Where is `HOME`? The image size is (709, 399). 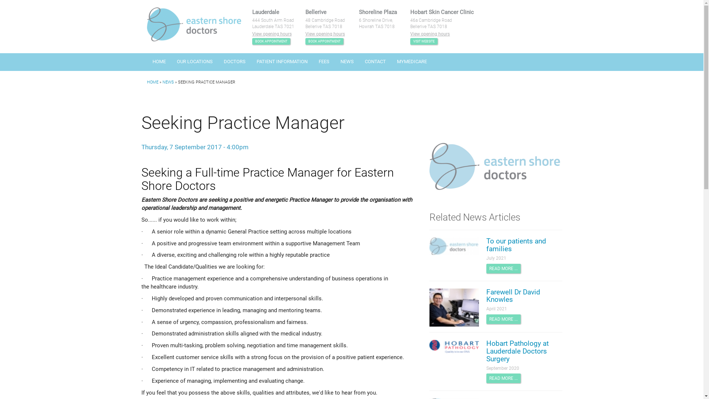
HOME is located at coordinates (159, 62).